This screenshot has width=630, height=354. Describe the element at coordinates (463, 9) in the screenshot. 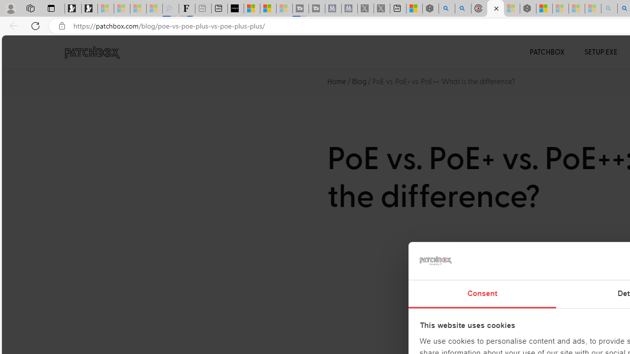

I see `poe ++ standard - Search` at that location.